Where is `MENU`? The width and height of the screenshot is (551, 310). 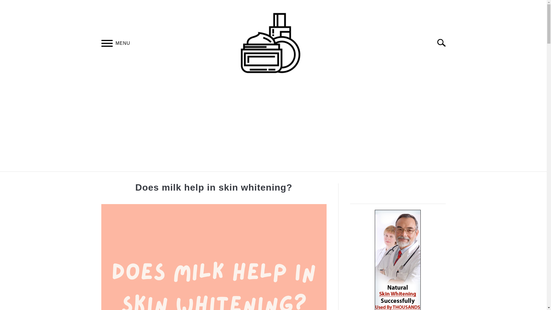
MENU is located at coordinates (107, 44).